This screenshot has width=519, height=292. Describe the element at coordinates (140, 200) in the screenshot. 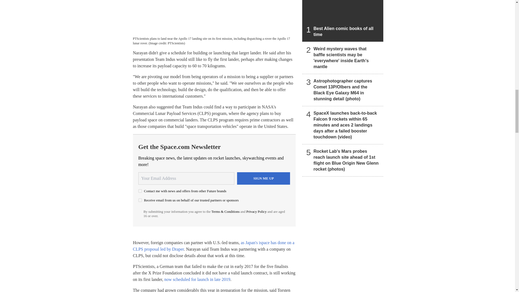

I see `on` at that location.